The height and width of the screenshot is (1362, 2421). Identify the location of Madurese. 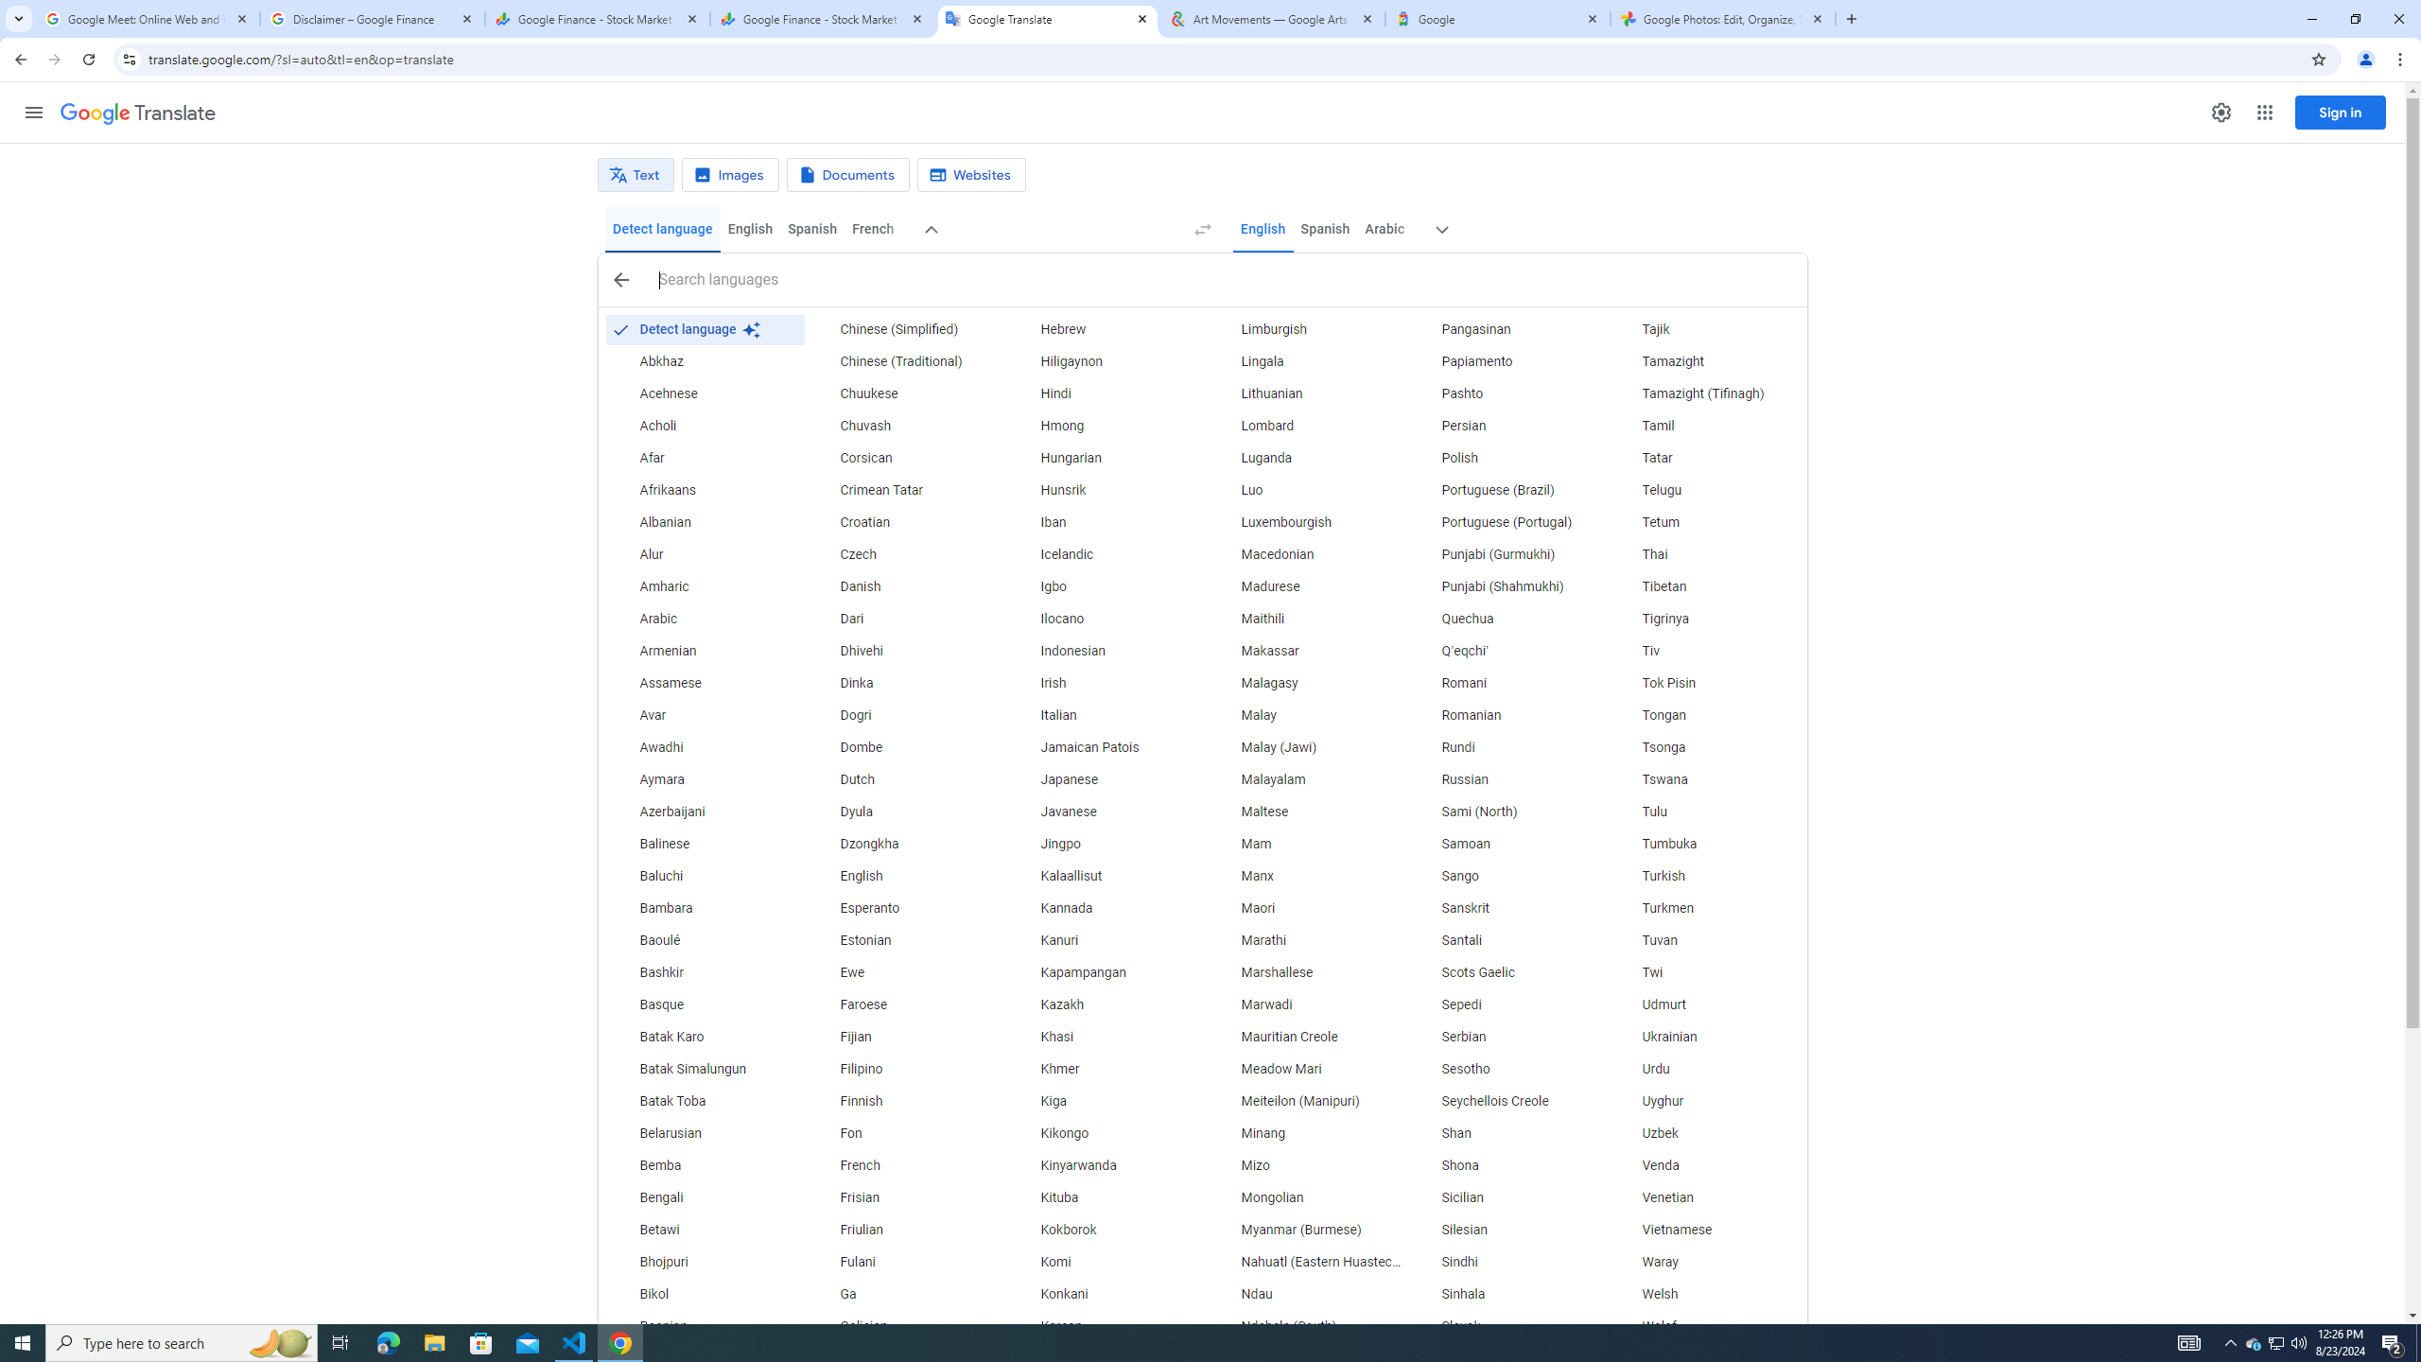
(1305, 586).